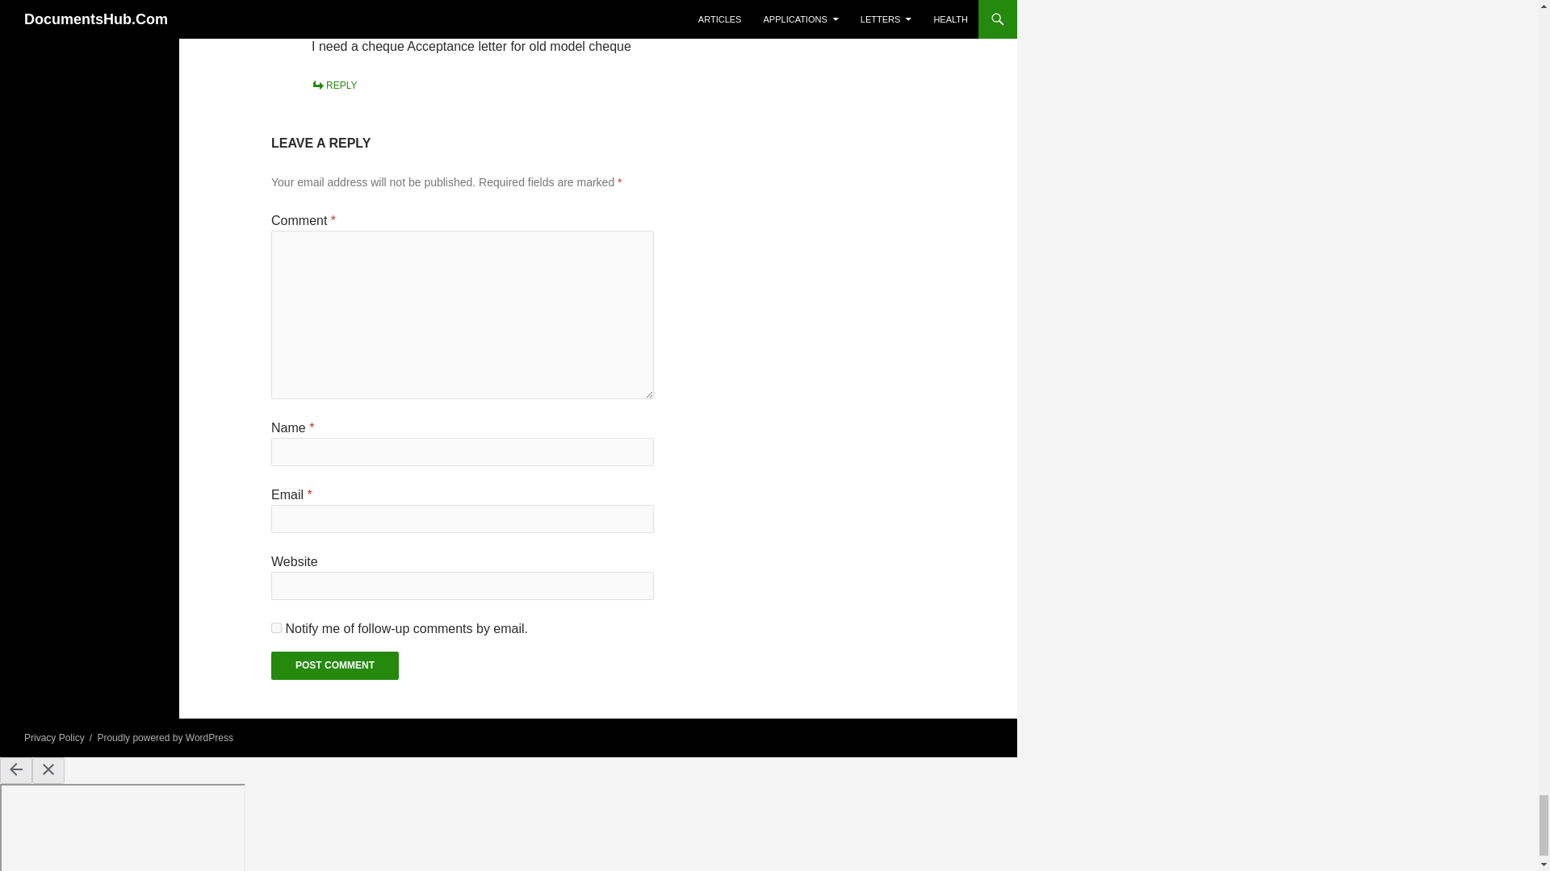  I want to click on subscribe, so click(276, 627).